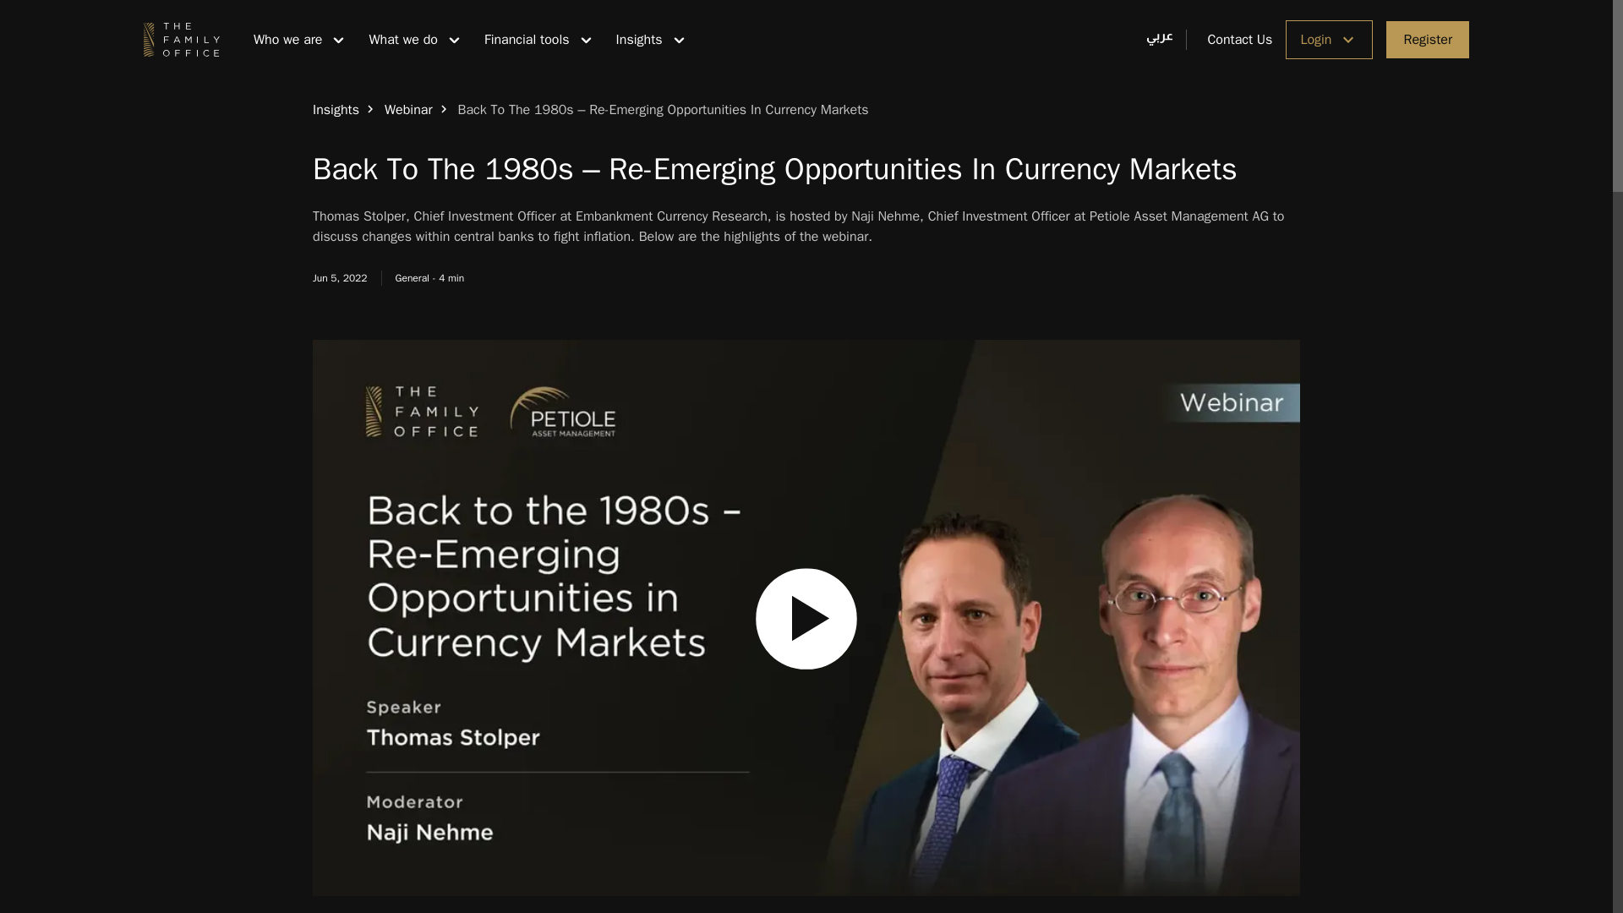  What do you see at coordinates (297, 39) in the screenshot?
I see `Who we are` at bounding box center [297, 39].